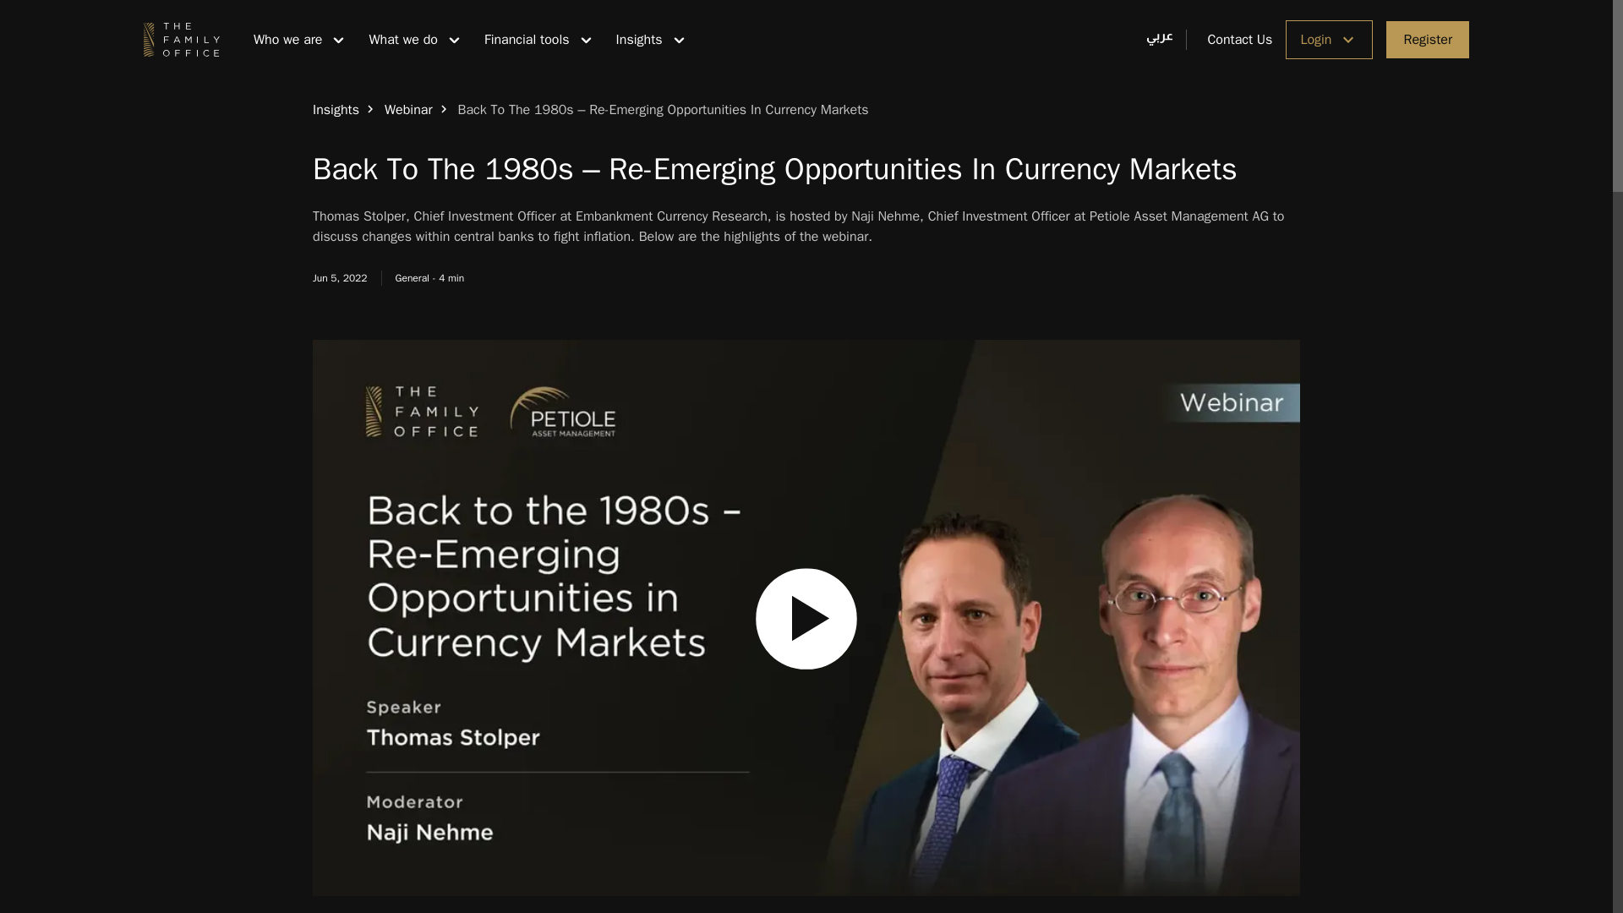  What do you see at coordinates (297, 39) in the screenshot?
I see `Who we are` at bounding box center [297, 39].